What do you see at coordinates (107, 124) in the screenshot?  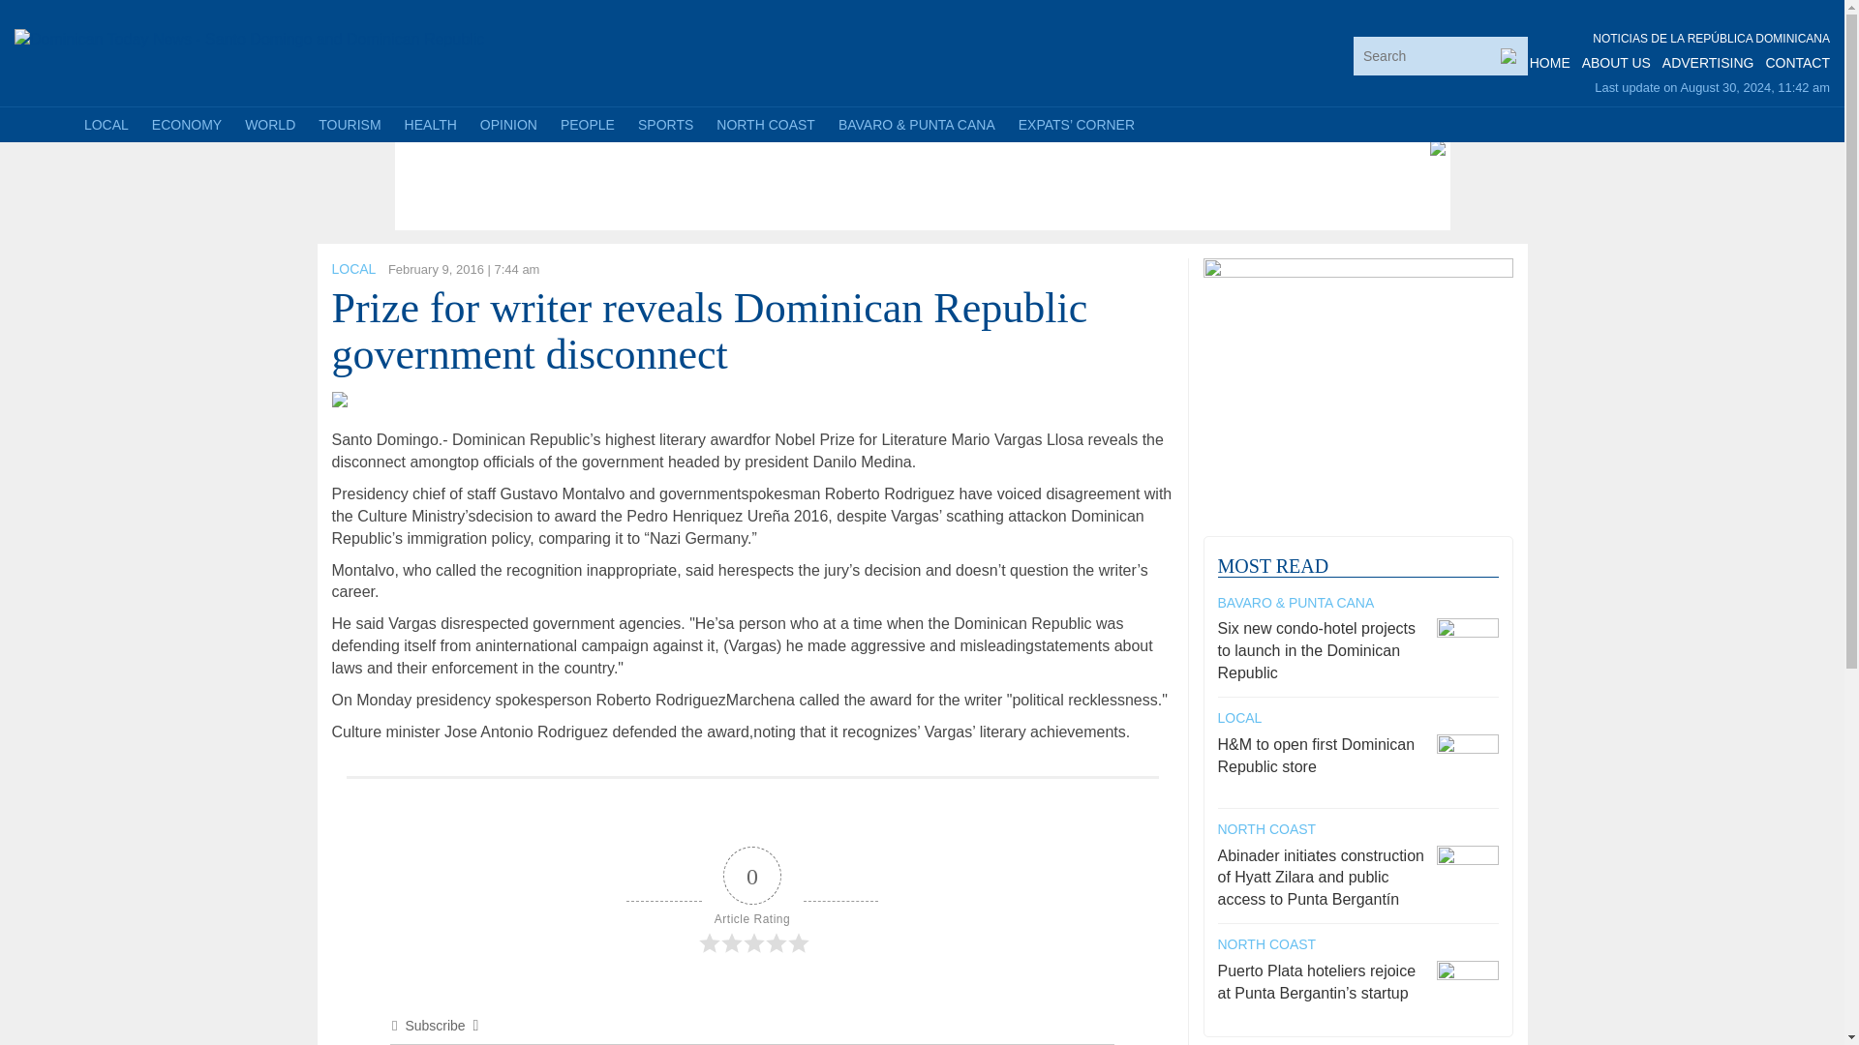 I see `LOCAL` at bounding box center [107, 124].